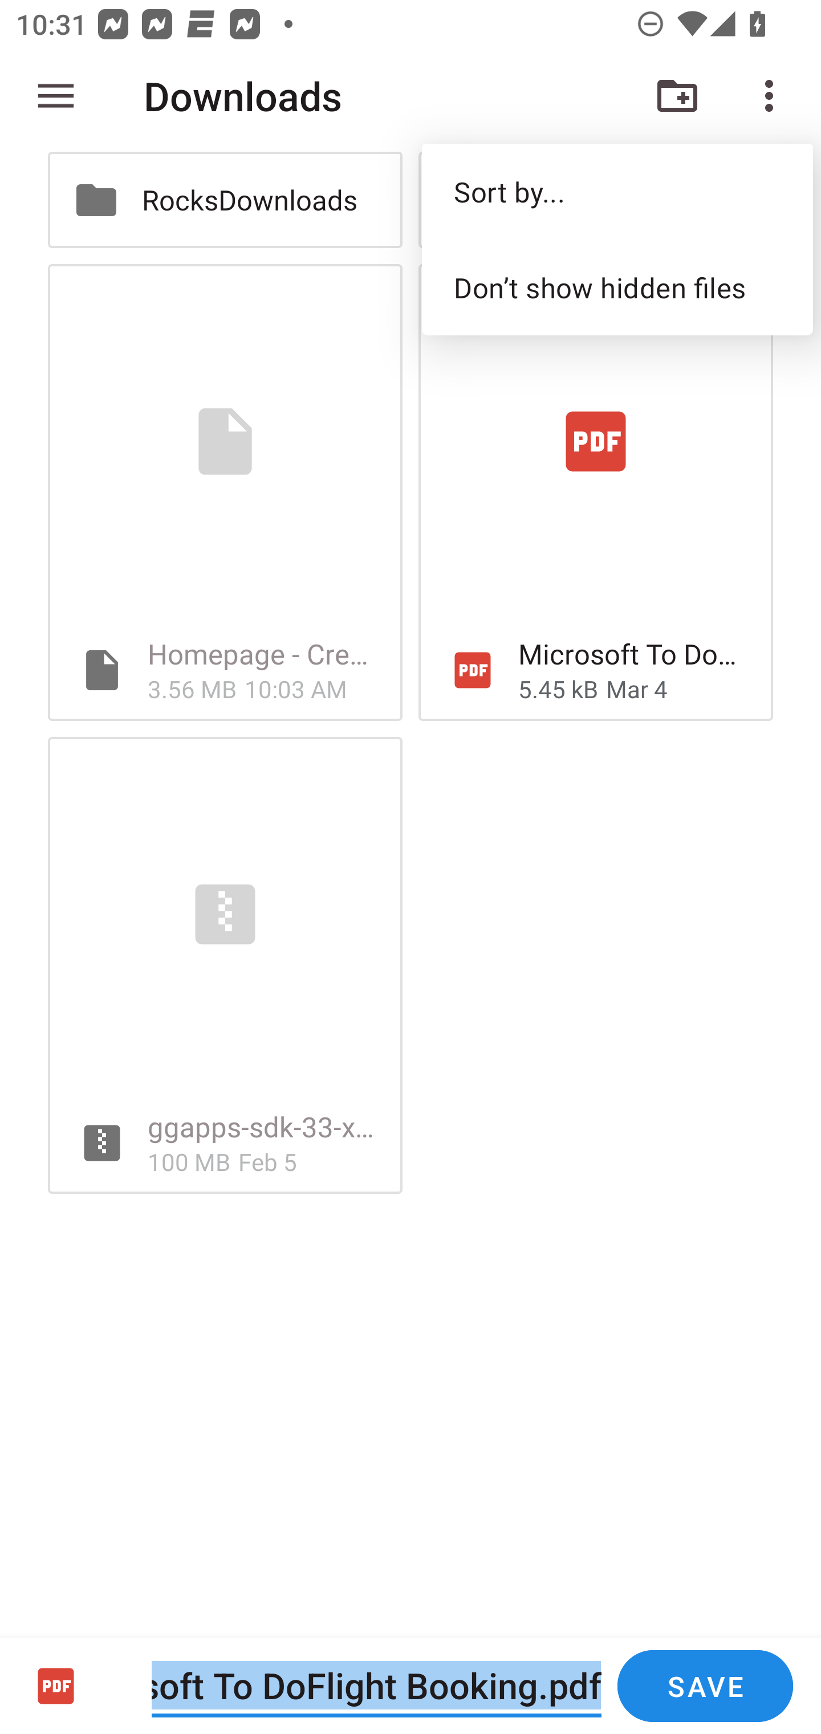 The width and height of the screenshot is (821, 1734). Describe the element at coordinates (617, 286) in the screenshot. I see `Don’t show hidden files` at that location.